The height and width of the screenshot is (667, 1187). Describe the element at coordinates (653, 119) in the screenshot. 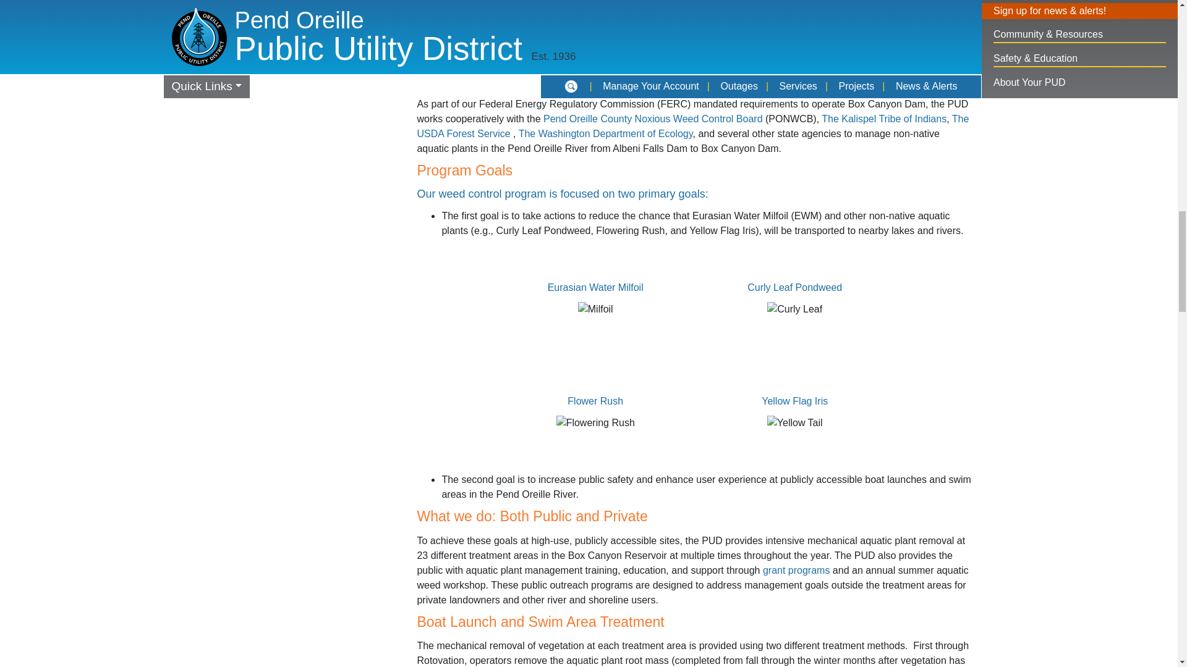

I see `Pend Oreille Weed Board` at that location.